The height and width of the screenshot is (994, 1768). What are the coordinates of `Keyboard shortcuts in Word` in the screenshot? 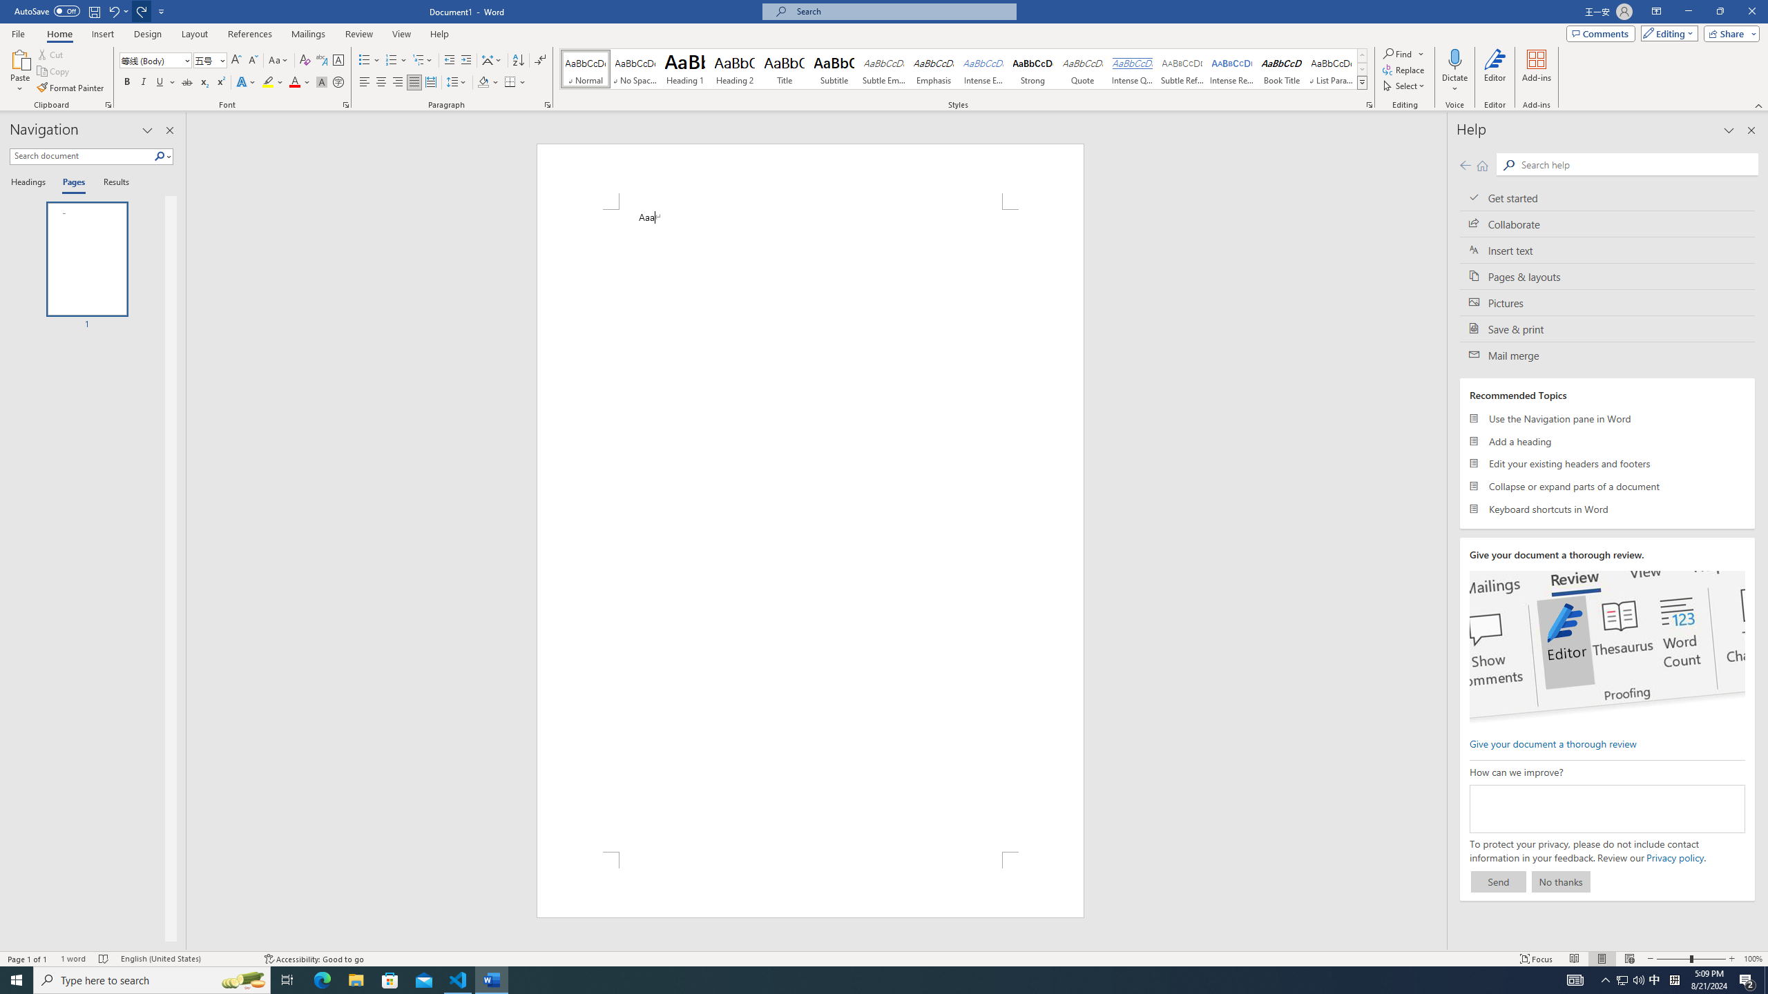 It's located at (1608, 508).